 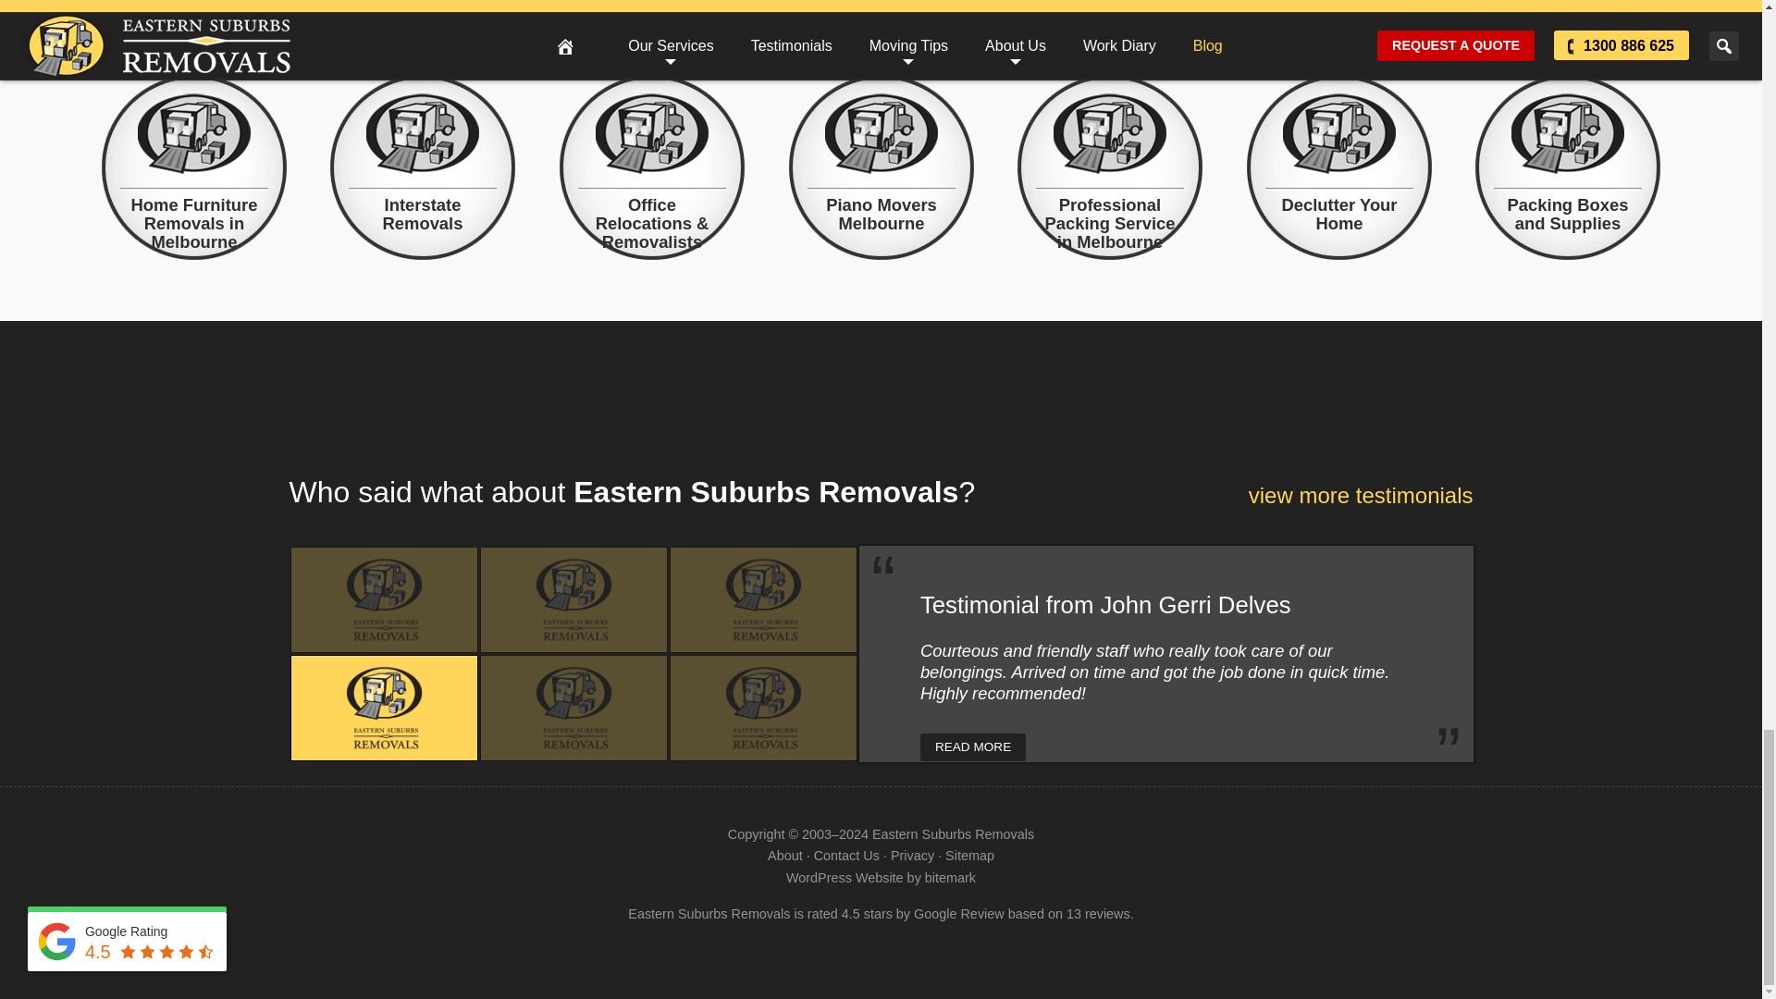 What do you see at coordinates (1338, 172) in the screenshot?
I see `Declutter Your Home` at bounding box center [1338, 172].